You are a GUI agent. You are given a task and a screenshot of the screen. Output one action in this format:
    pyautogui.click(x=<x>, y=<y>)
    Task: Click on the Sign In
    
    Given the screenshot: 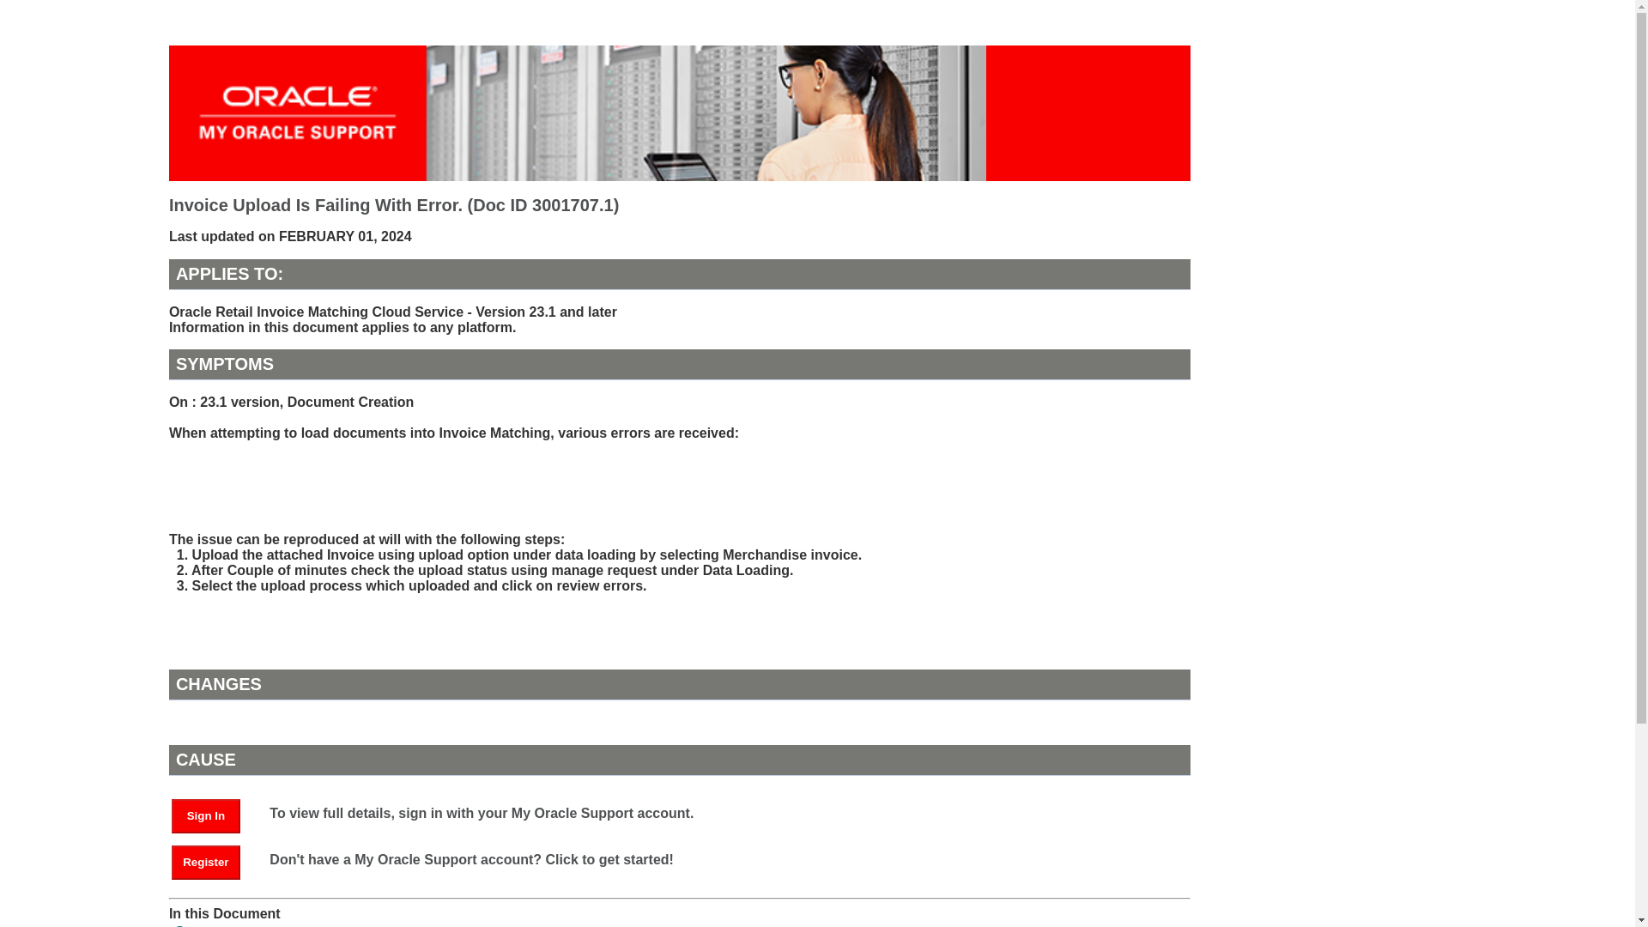 What is the action you would take?
    pyautogui.click(x=214, y=814)
    